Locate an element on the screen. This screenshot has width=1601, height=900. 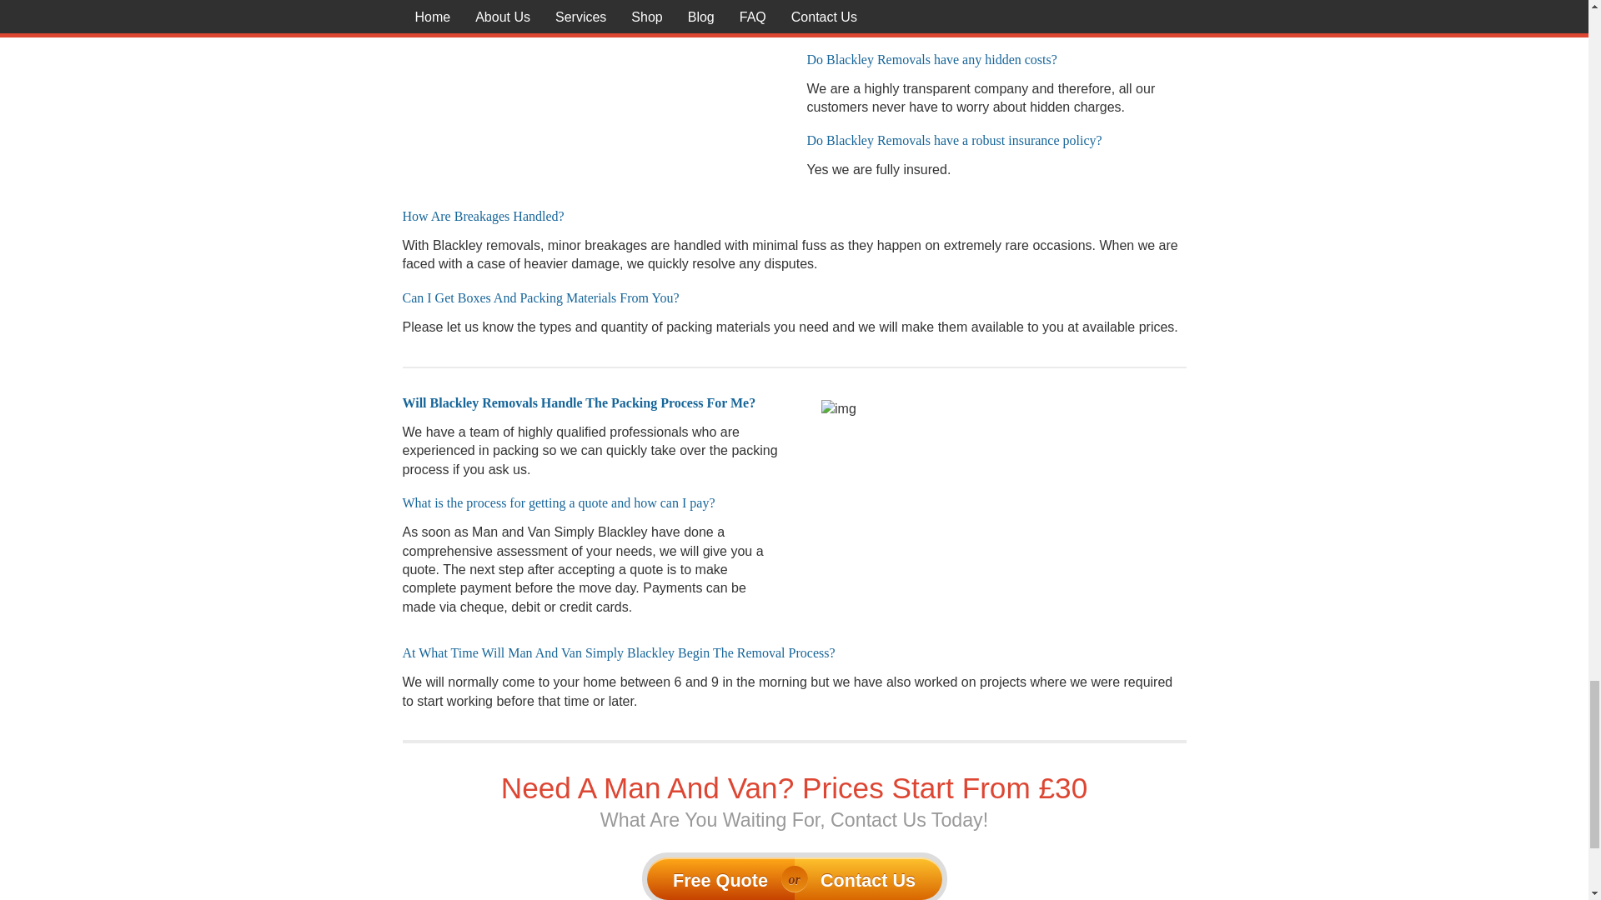
Contact Us is located at coordinates (867, 878).